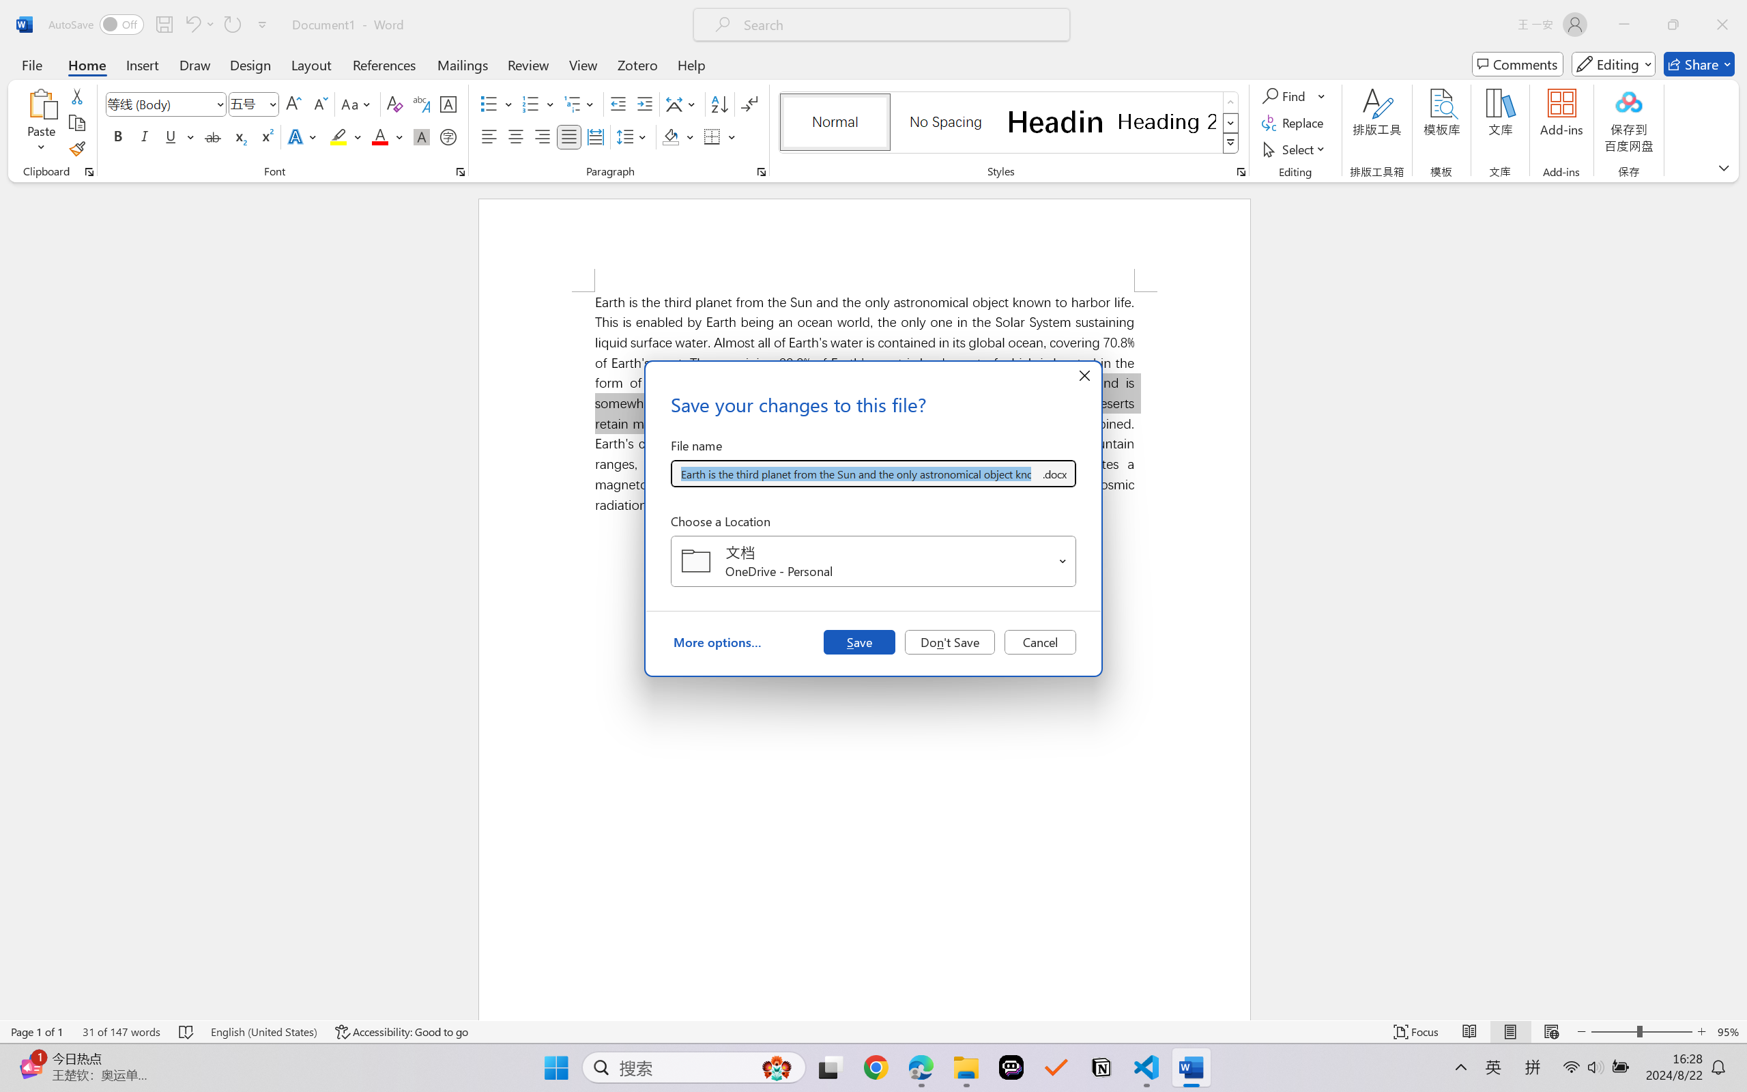 The width and height of the screenshot is (1747, 1092). I want to click on Increase Indent, so click(644, 104).